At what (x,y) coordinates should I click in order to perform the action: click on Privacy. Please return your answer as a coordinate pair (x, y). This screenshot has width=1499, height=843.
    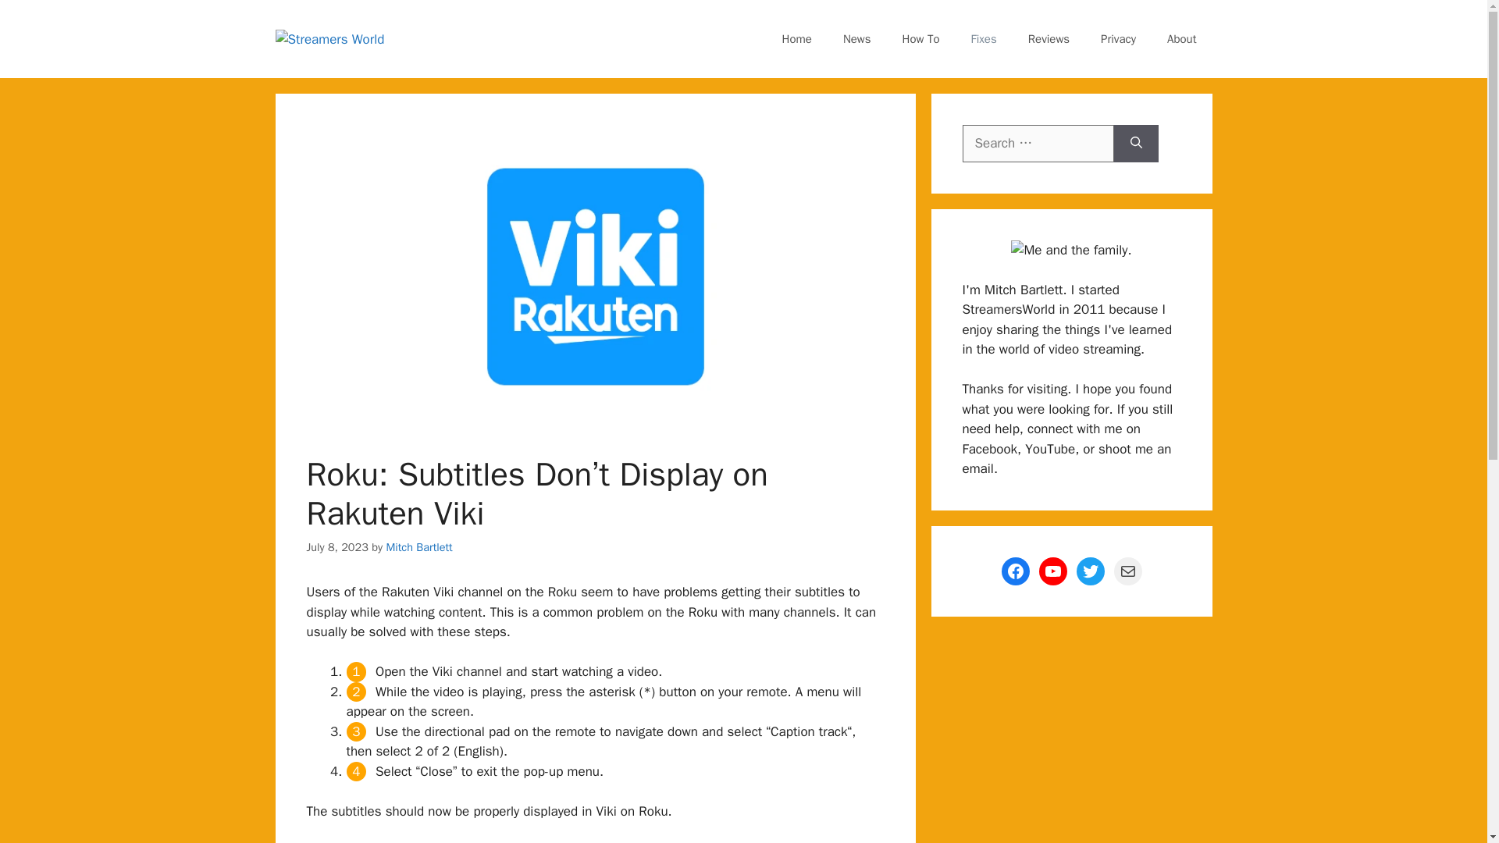
    Looking at the image, I should click on (1118, 39).